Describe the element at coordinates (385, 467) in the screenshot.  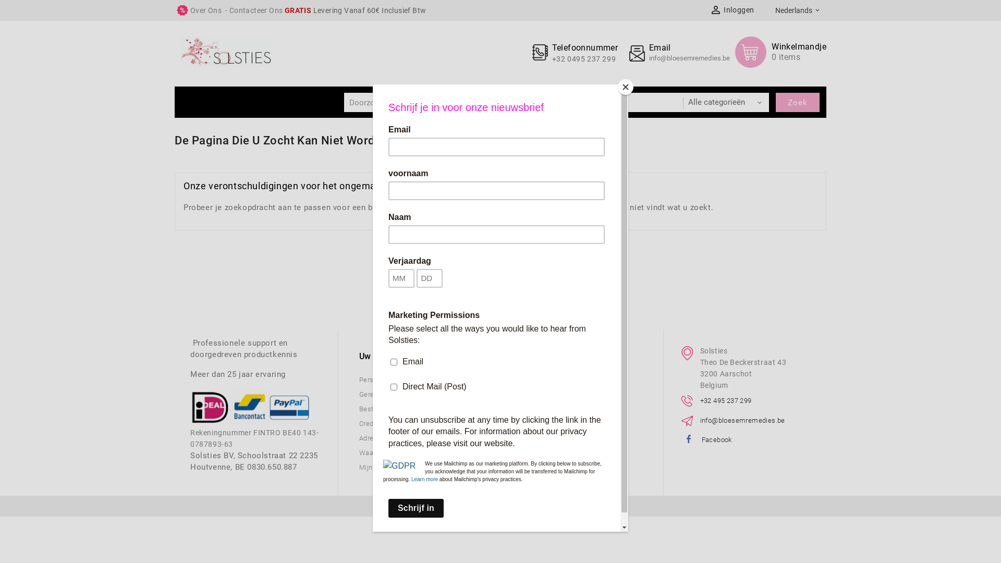
I see `Mijn notificaties` at that location.